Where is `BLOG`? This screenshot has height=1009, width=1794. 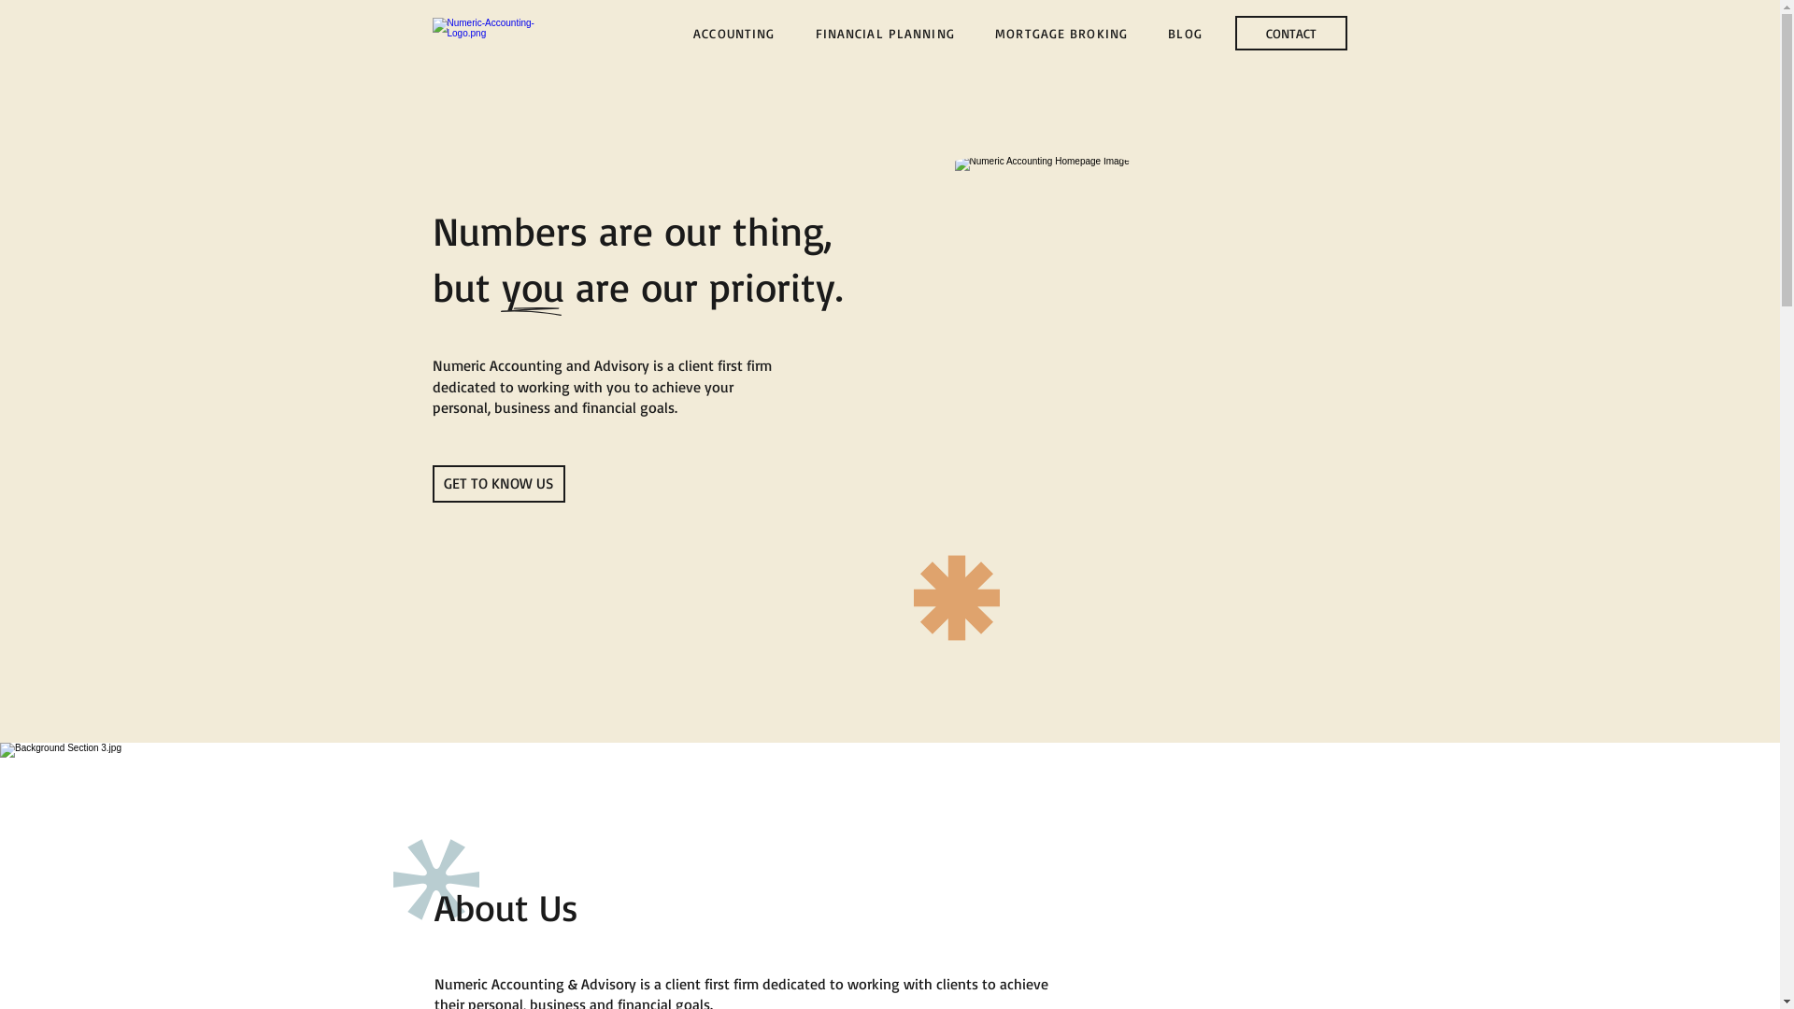
BLOG is located at coordinates (1186, 34).